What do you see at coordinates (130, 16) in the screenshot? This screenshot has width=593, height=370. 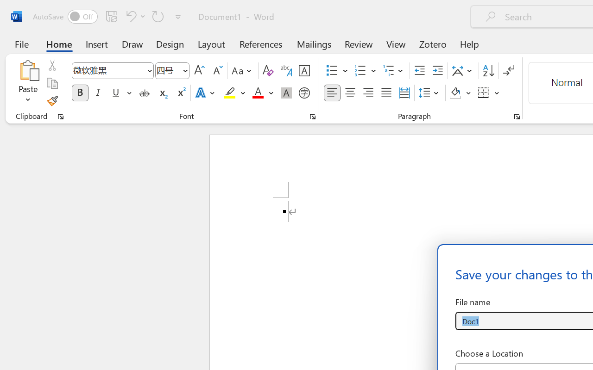 I see `Undo <ApplyStyleToDoc>b__0` at bounding box center [130, 16].